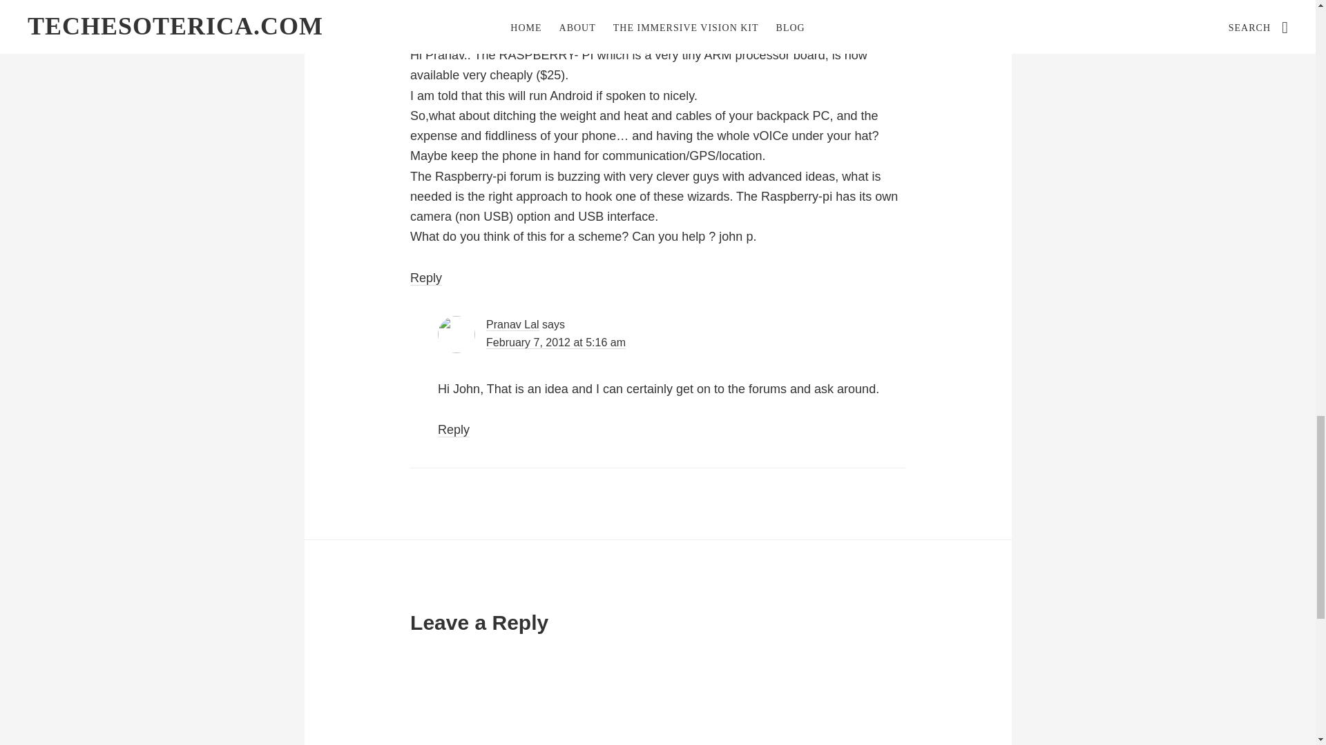 The width and height of the screenshot is (1326, 745). Describe the element at coordinates (425, 278) in the screenshot. I see `Reply` at that location.